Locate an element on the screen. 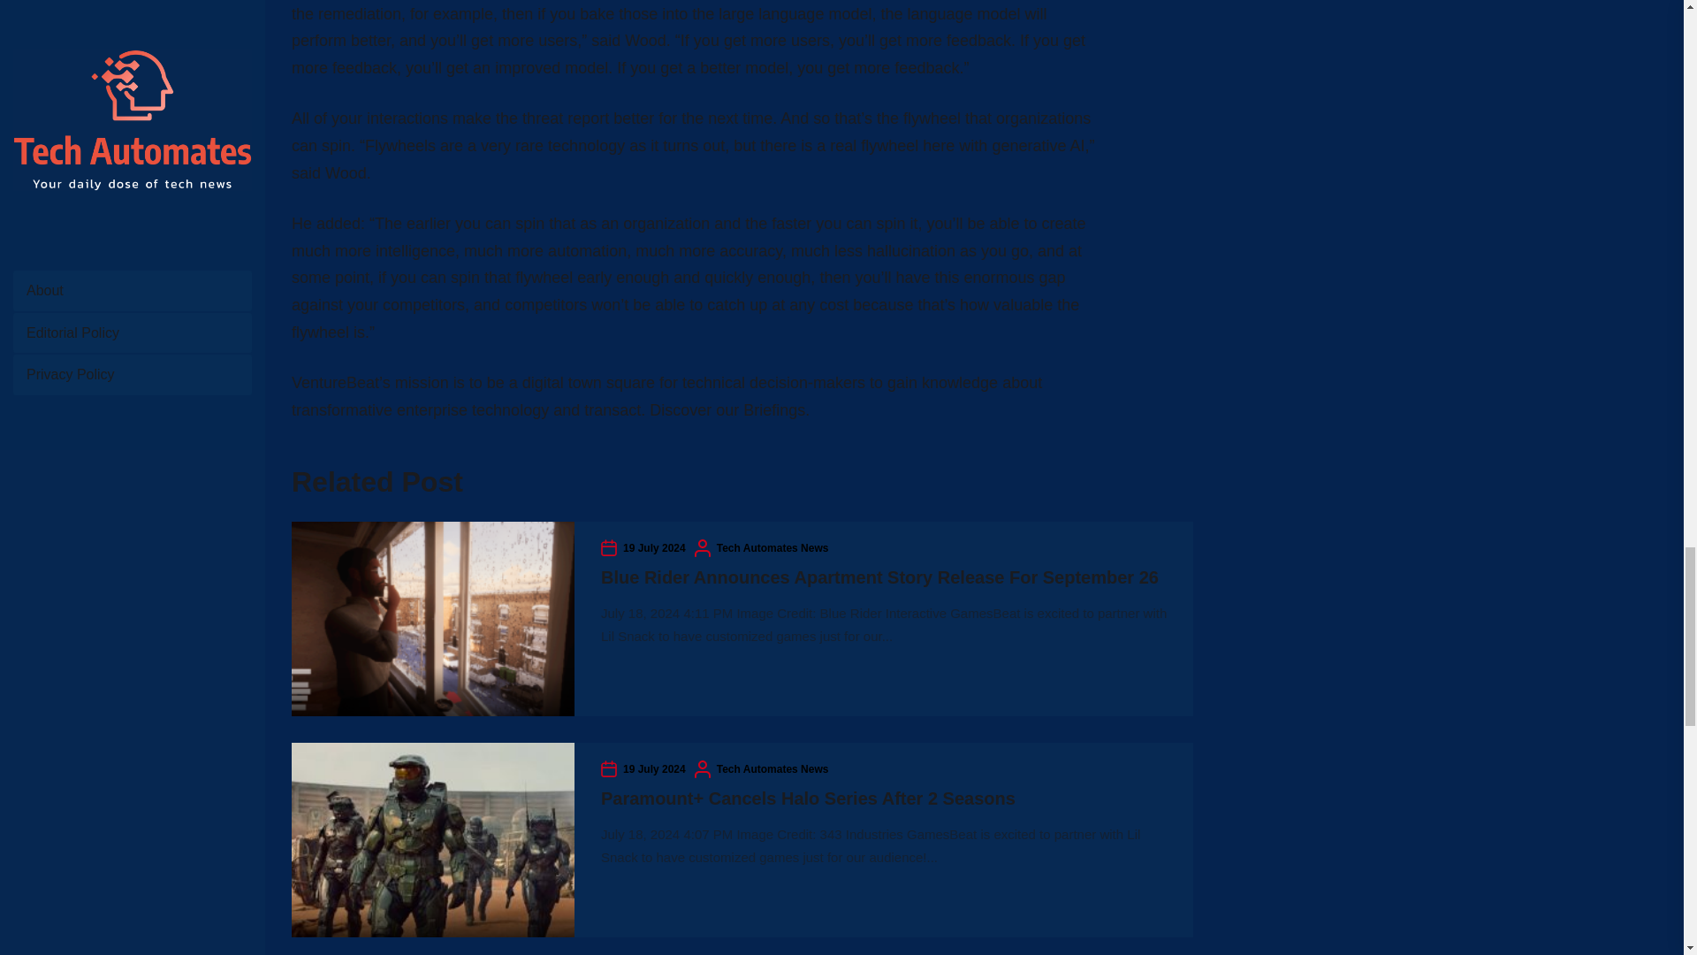 This screenshot has width=1697, height=955. Tech Automates News is located at coordinates (772, 548).